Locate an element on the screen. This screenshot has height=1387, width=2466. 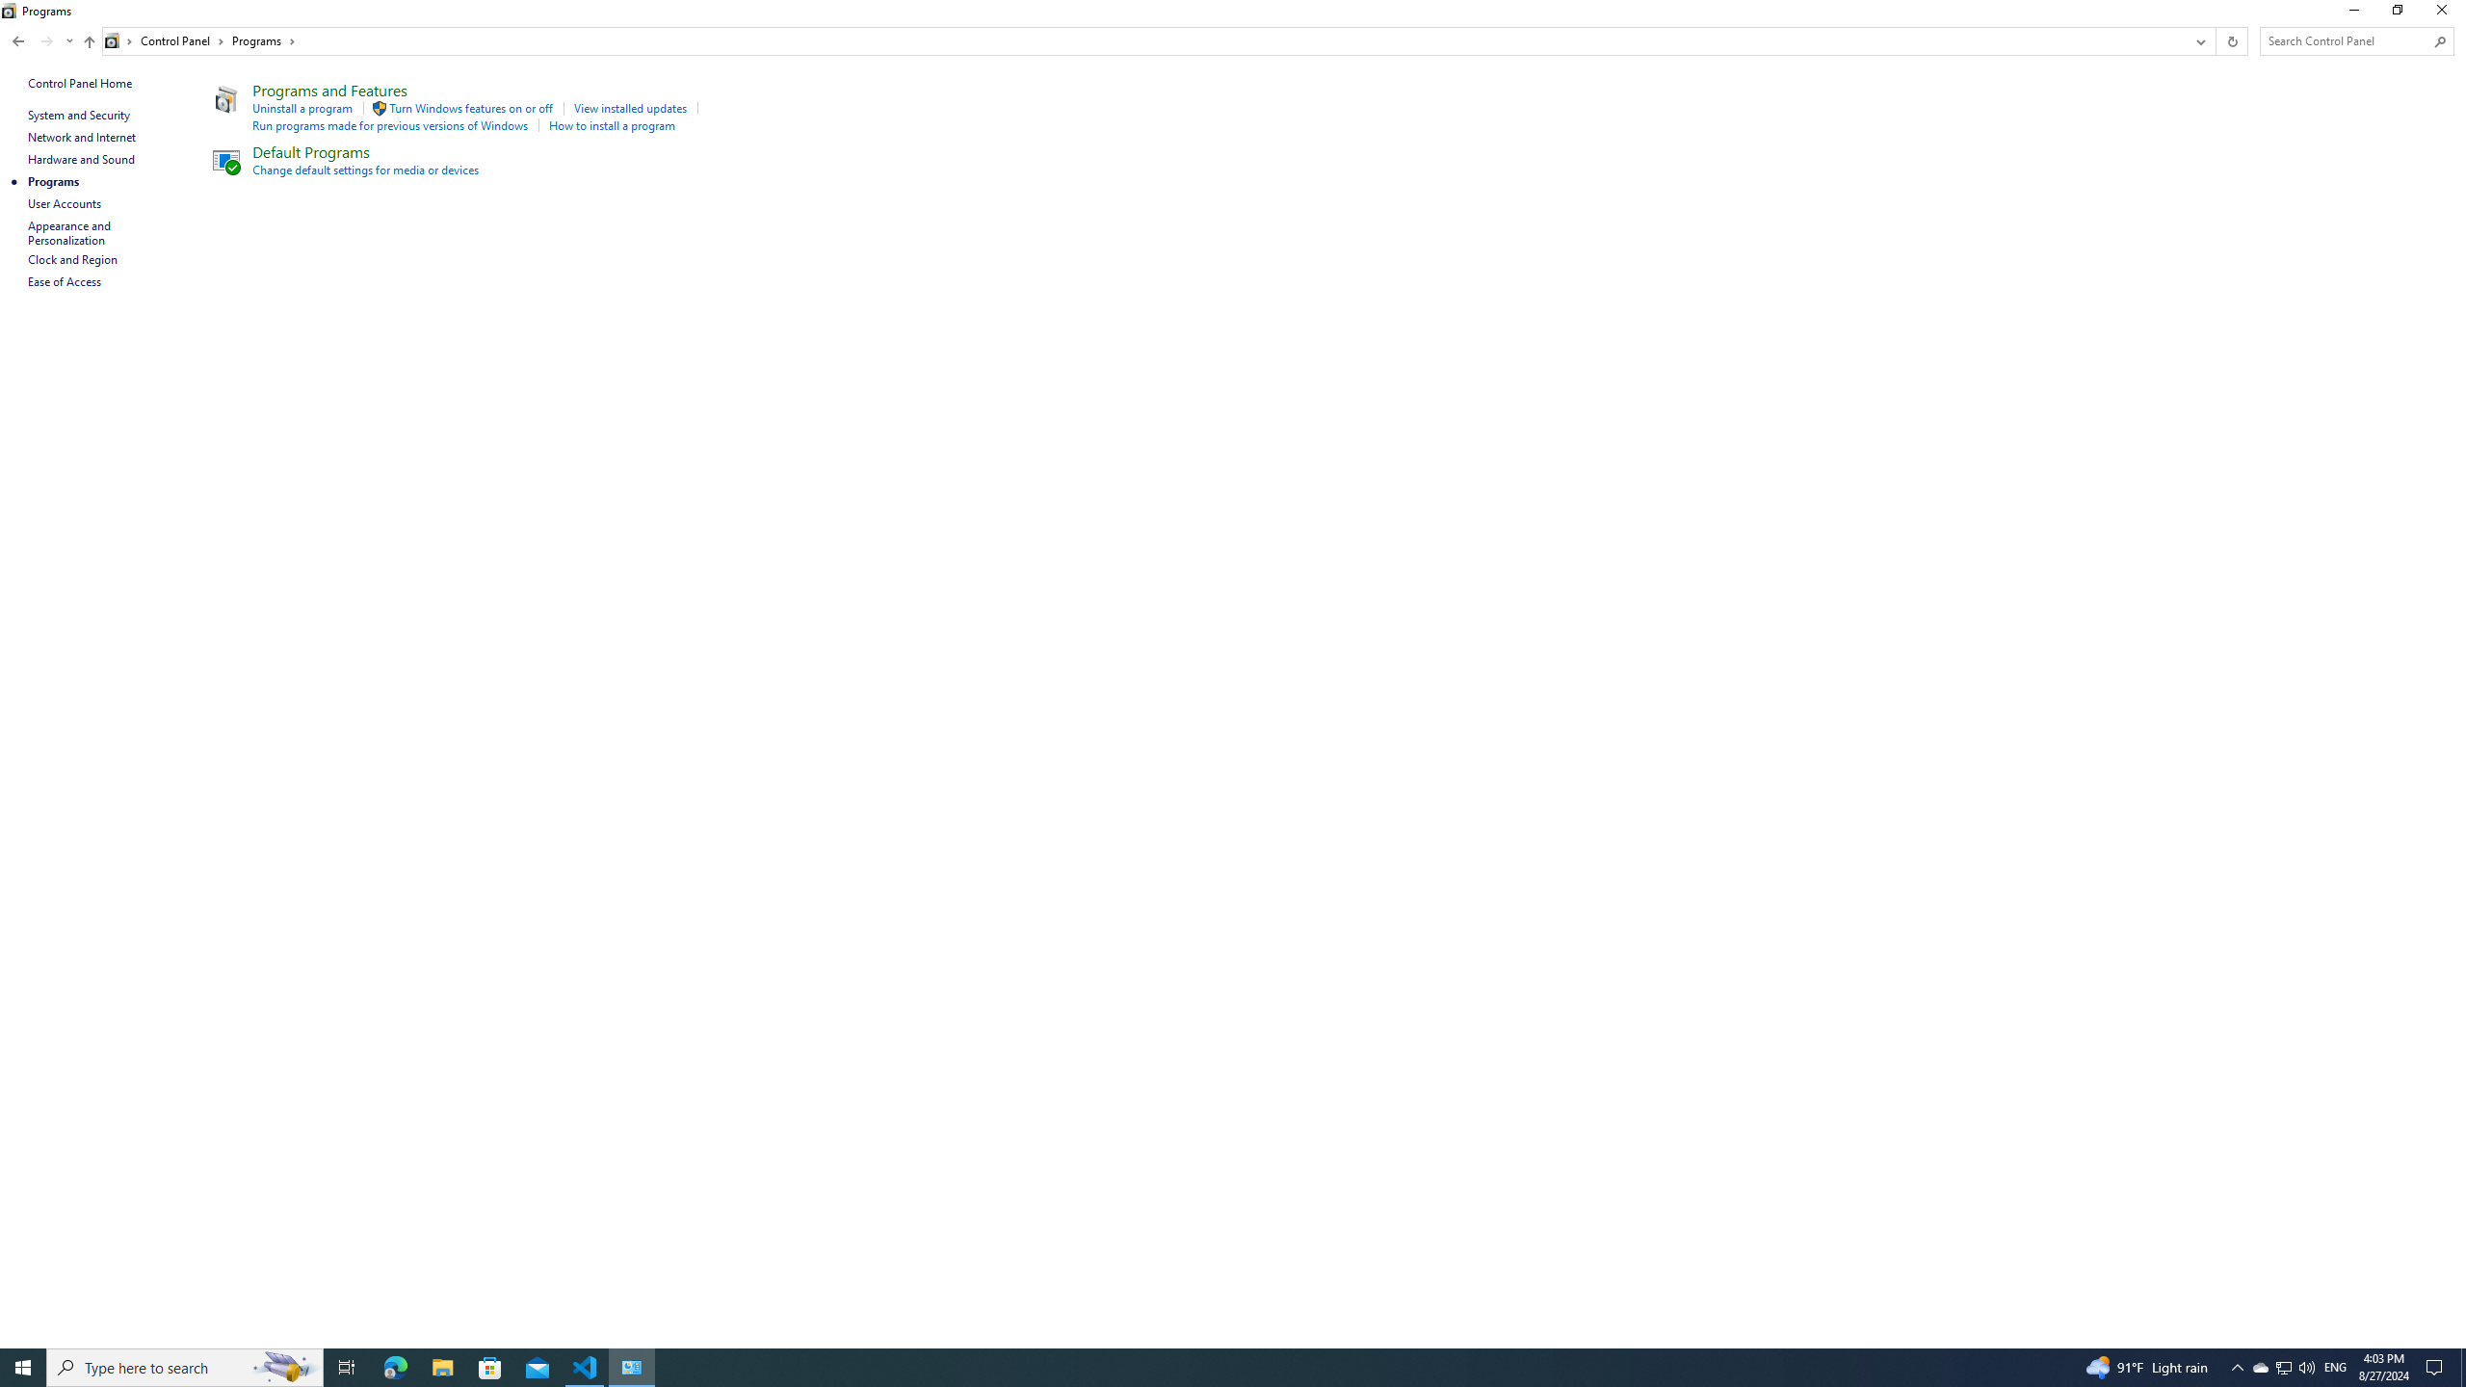
Search highlights icon opens search home window is located at coordinates (285, 1368).